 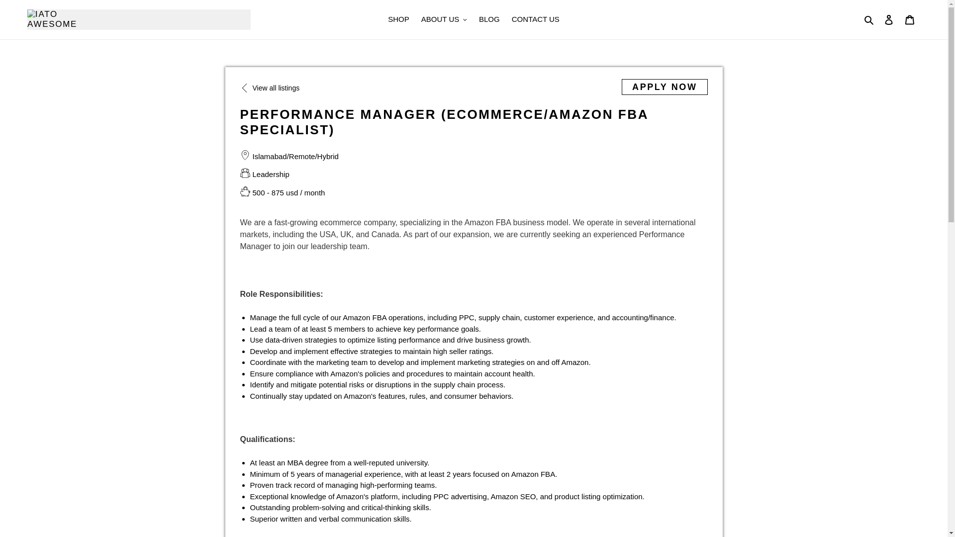 I want to click on ABOUT US, so click(x=444, y=19).